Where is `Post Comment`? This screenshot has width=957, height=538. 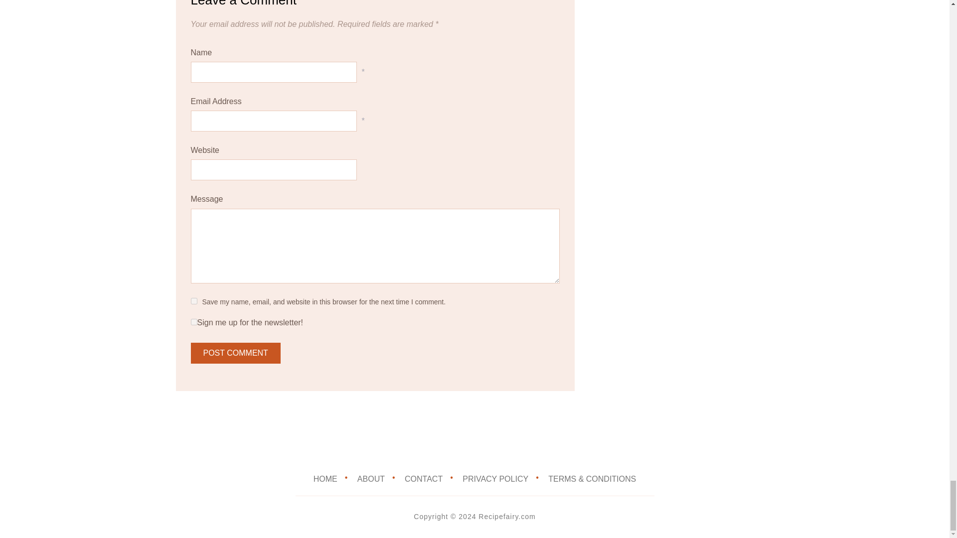
Post Comment is located at coordinates (235, 353).